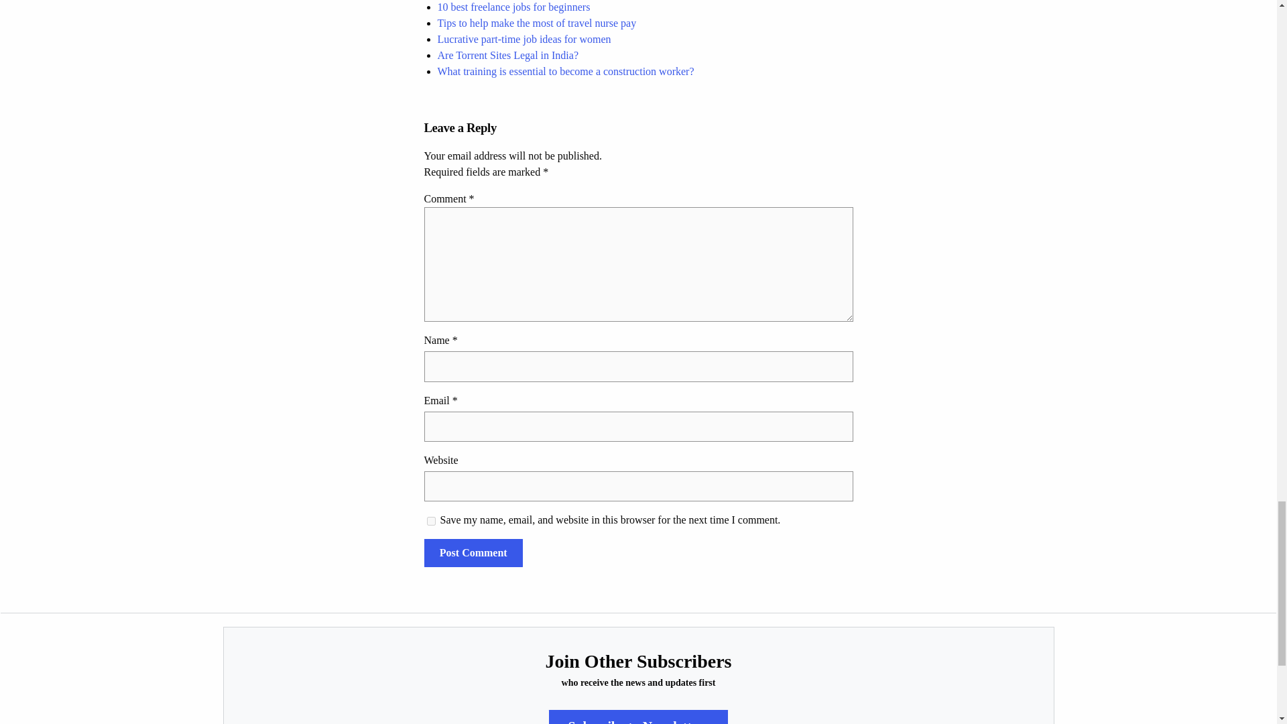  I want to click on Tips to help make the most of travel nurse pay, so click(536, 23).